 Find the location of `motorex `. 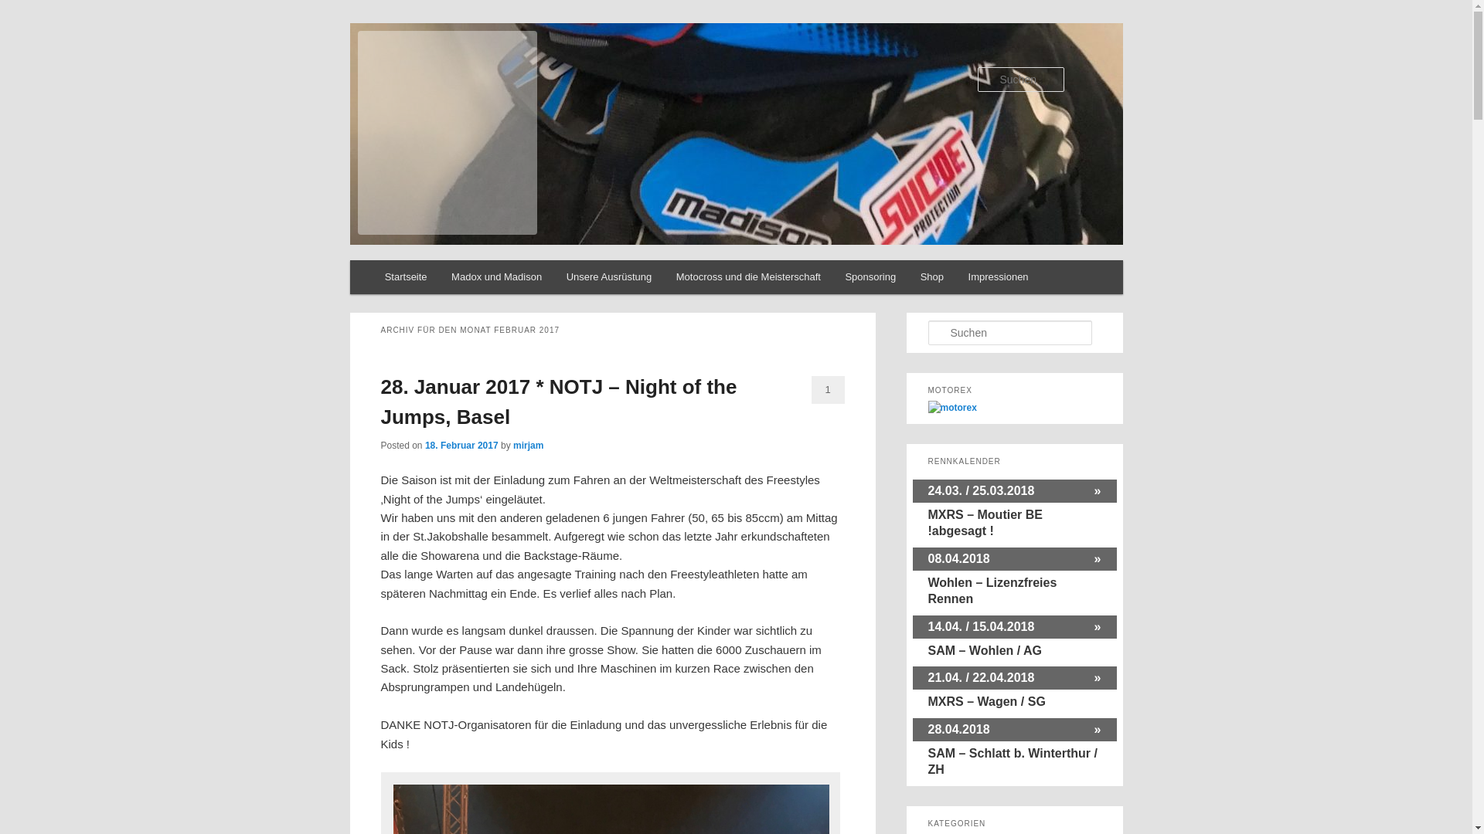

motorex  is located at coordinates (952, 408).